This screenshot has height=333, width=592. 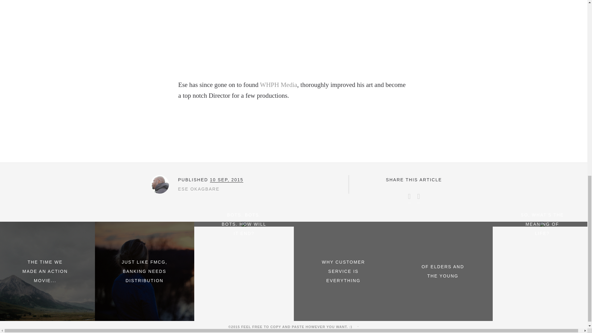 What do you see at coordinates (278, 85) in the screenshot?
I see `WHPH Media` at bounding box center [278, 85].